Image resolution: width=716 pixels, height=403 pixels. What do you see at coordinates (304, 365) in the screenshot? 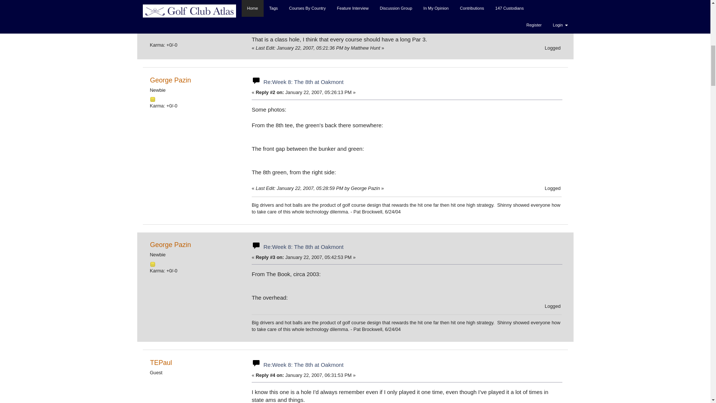
I see `Re:Week 8: The 8th at Oakmont` at bounding box center [304, 365].